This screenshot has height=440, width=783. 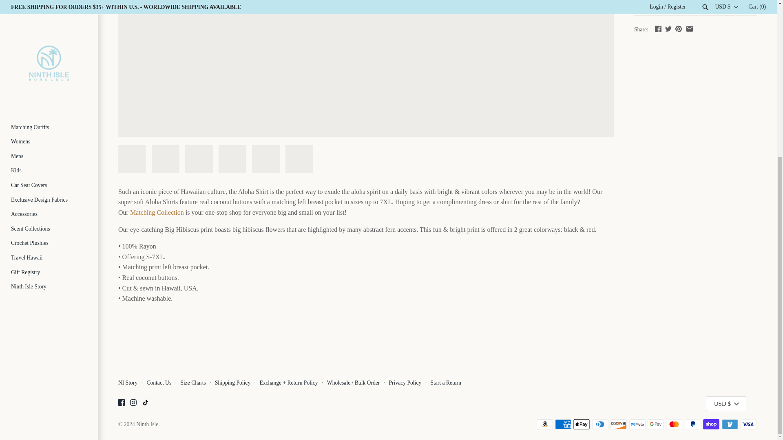 What do you see at coordinates (668, 29) in the screenshot?
I see `Share on Twitter` at bounding box center [668, 29].